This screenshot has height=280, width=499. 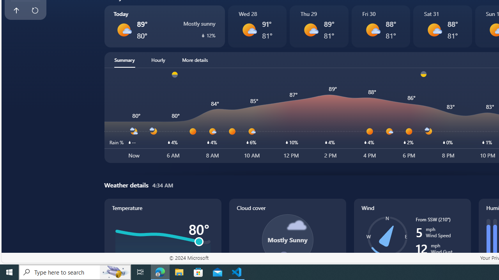 I want to click on Class: cloudCoverSvg-DS-ps0R9q, so click(x=287, y=240).